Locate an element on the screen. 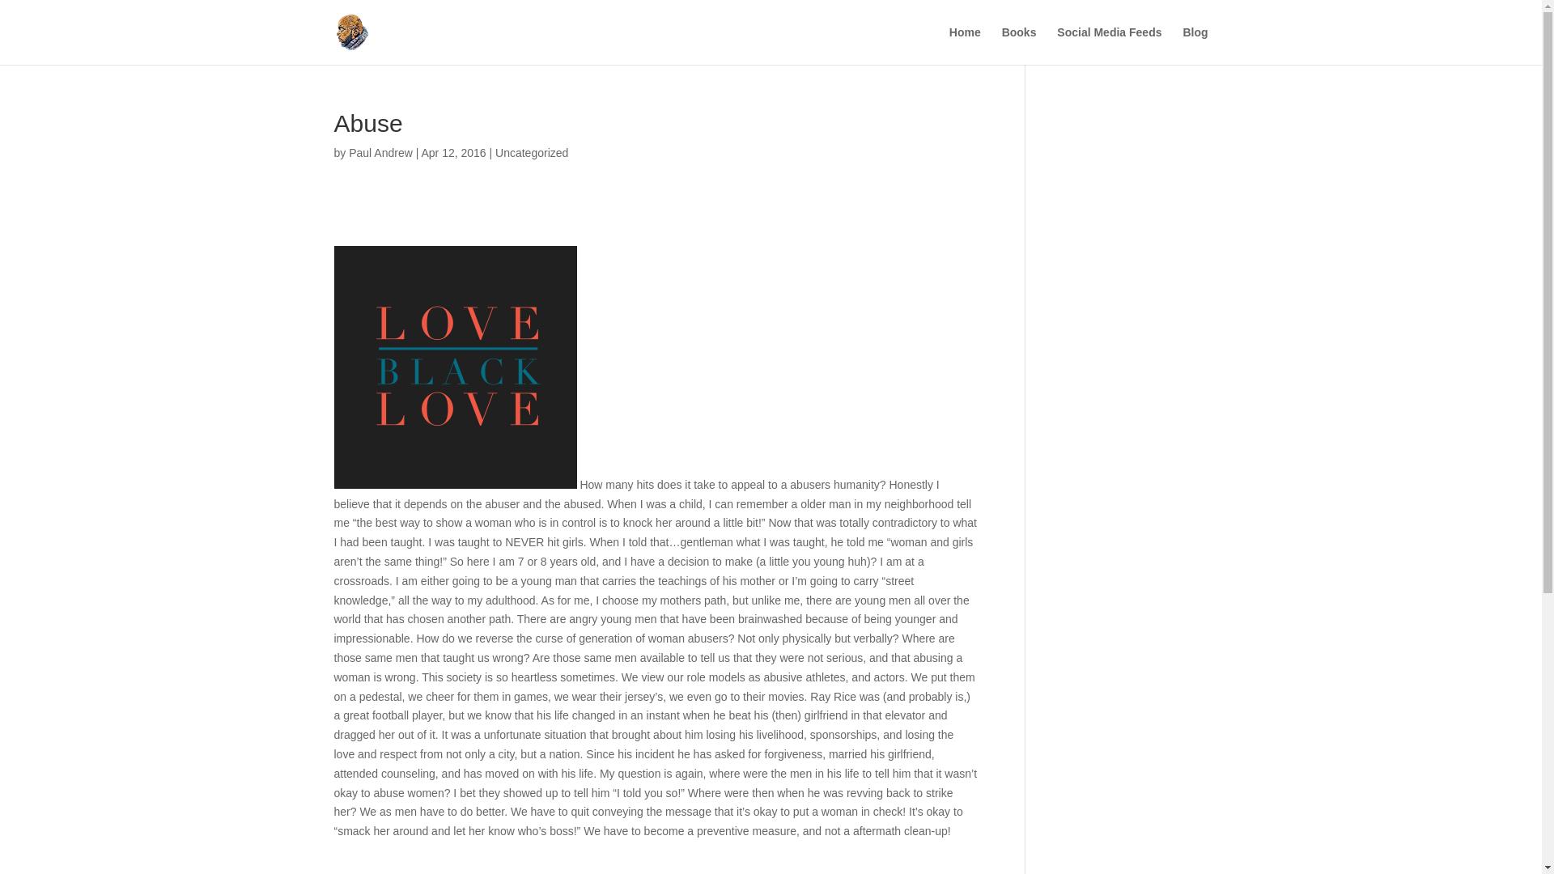  Uncategorized is located at coordinates (532, 152).